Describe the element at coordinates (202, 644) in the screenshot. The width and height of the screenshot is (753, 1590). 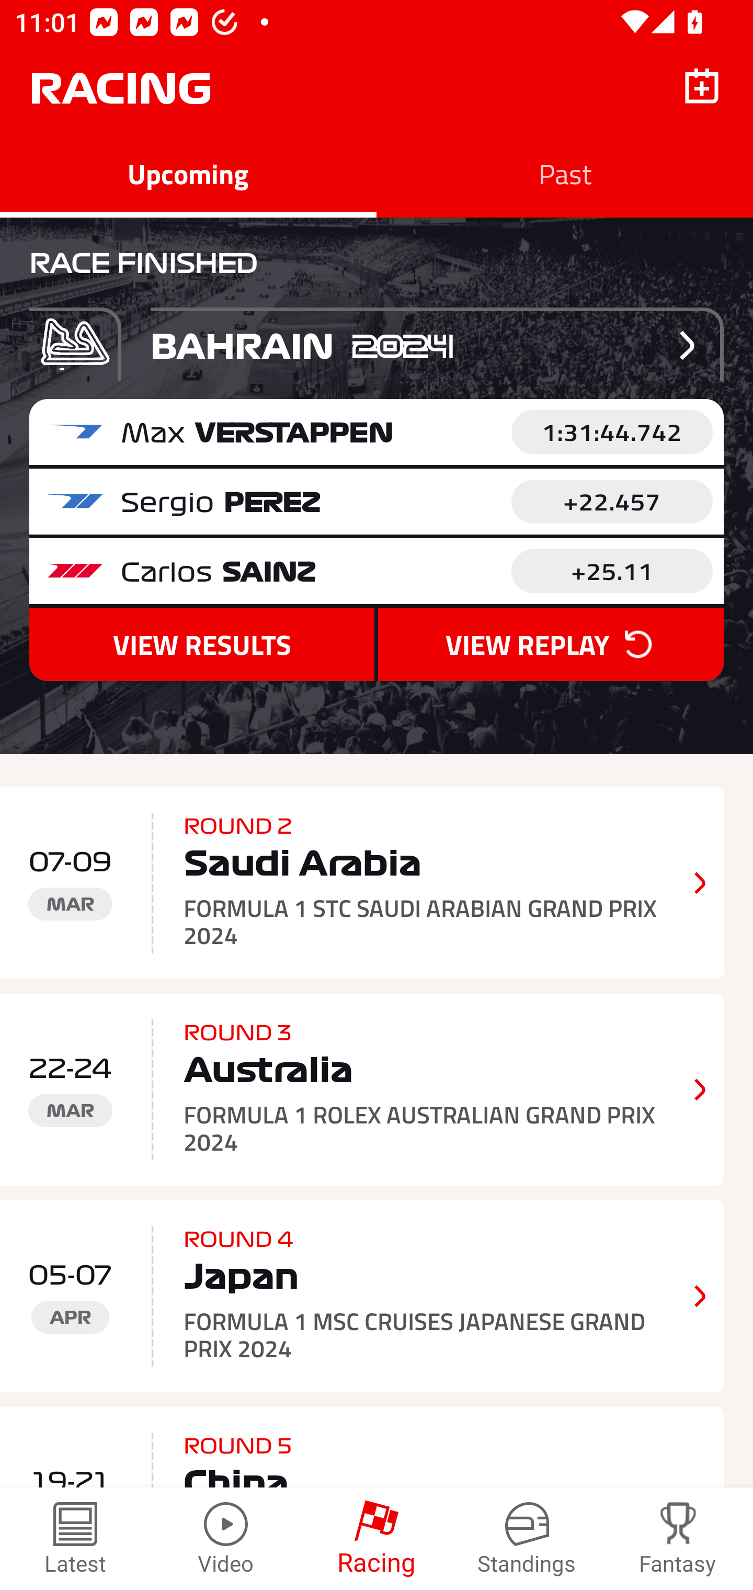
I see `VIEW RESULTS` at that location.